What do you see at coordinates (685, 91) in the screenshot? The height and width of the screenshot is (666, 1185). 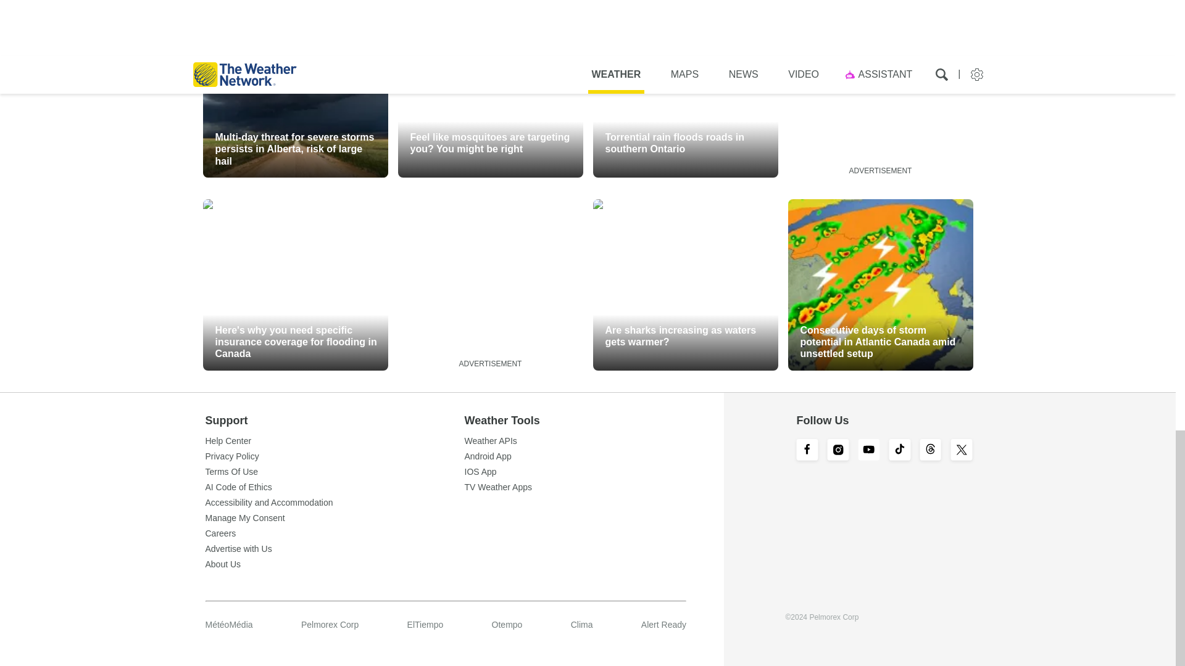 I see `Torrential rain floods roads in southern Ontario` at bounding box center [685, 91].